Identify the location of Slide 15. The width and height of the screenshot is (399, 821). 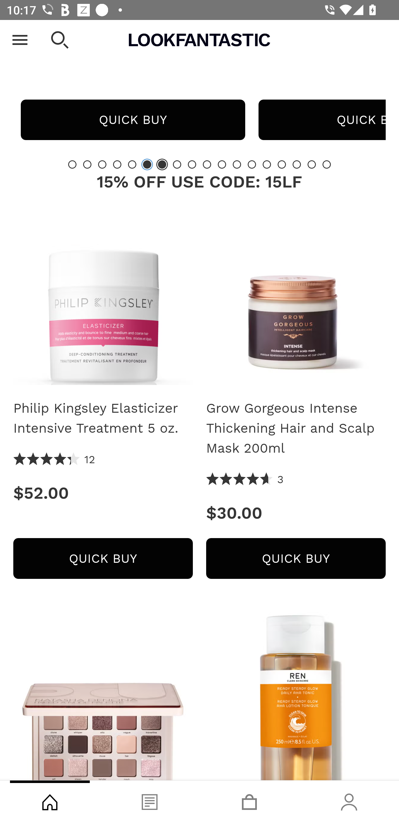
(282, 164).